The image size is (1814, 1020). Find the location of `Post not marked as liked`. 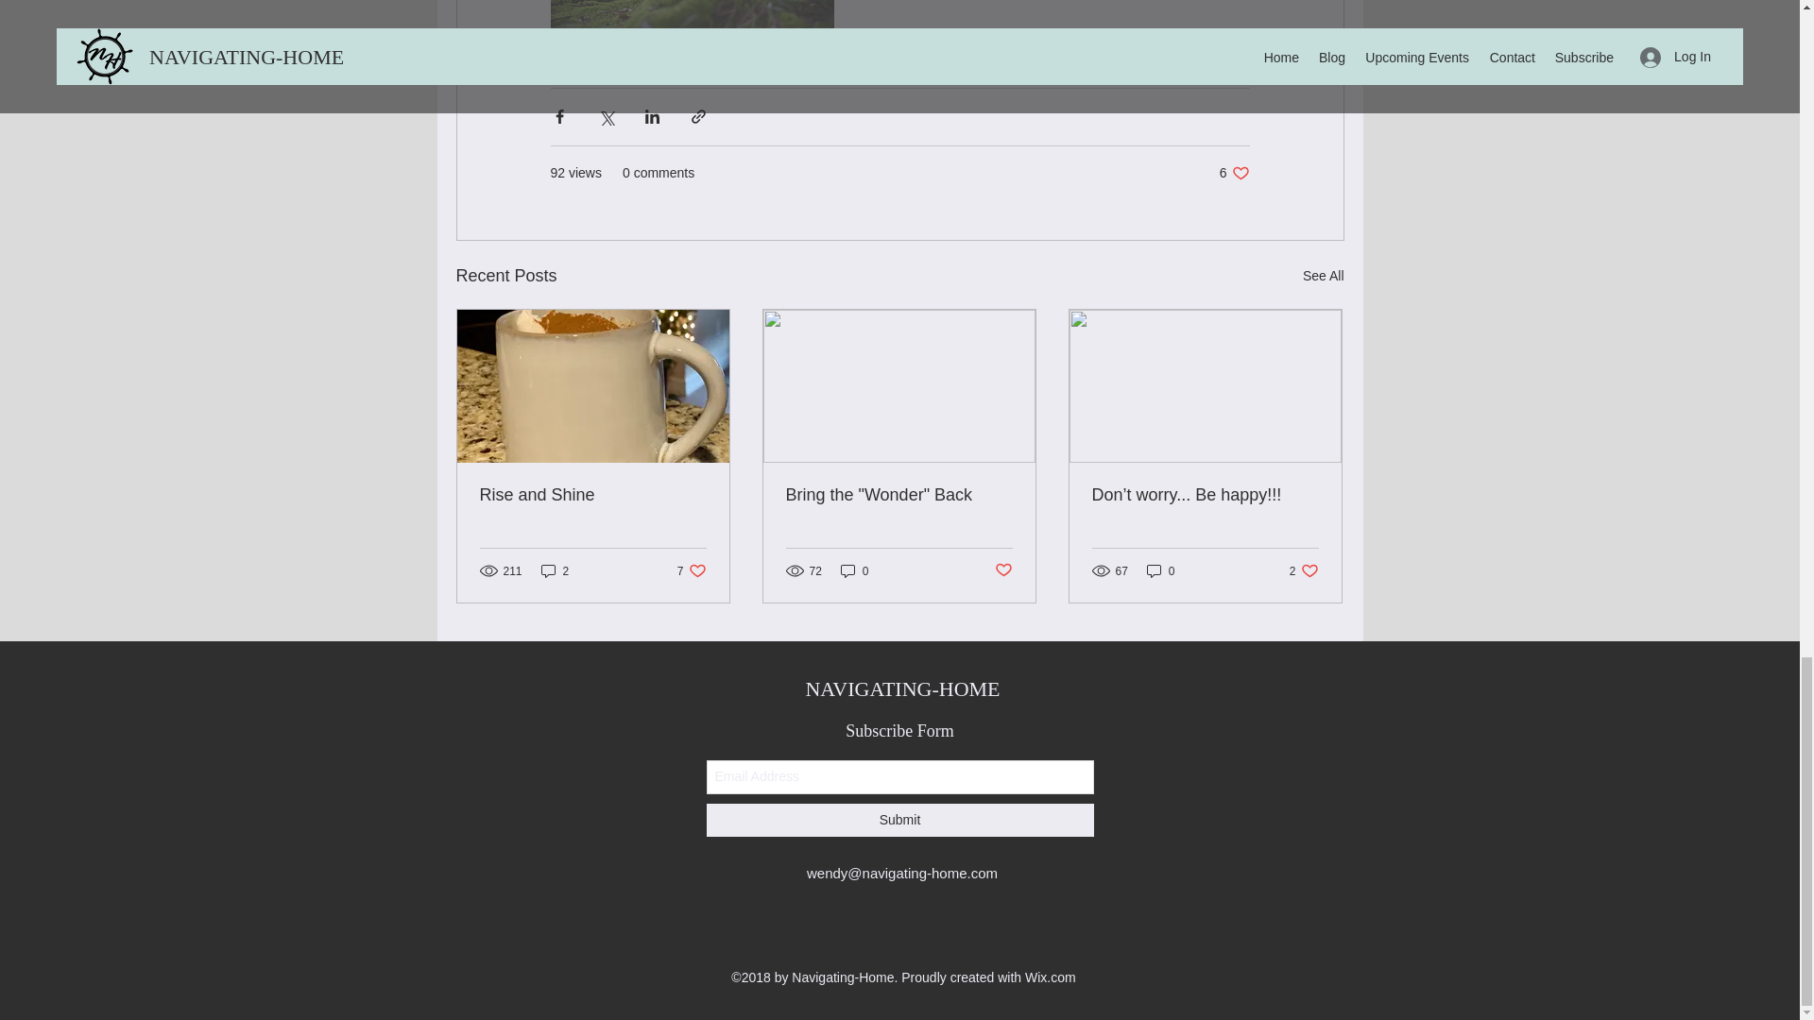

Post not marked as liked is located at coordinates (1003, 570).